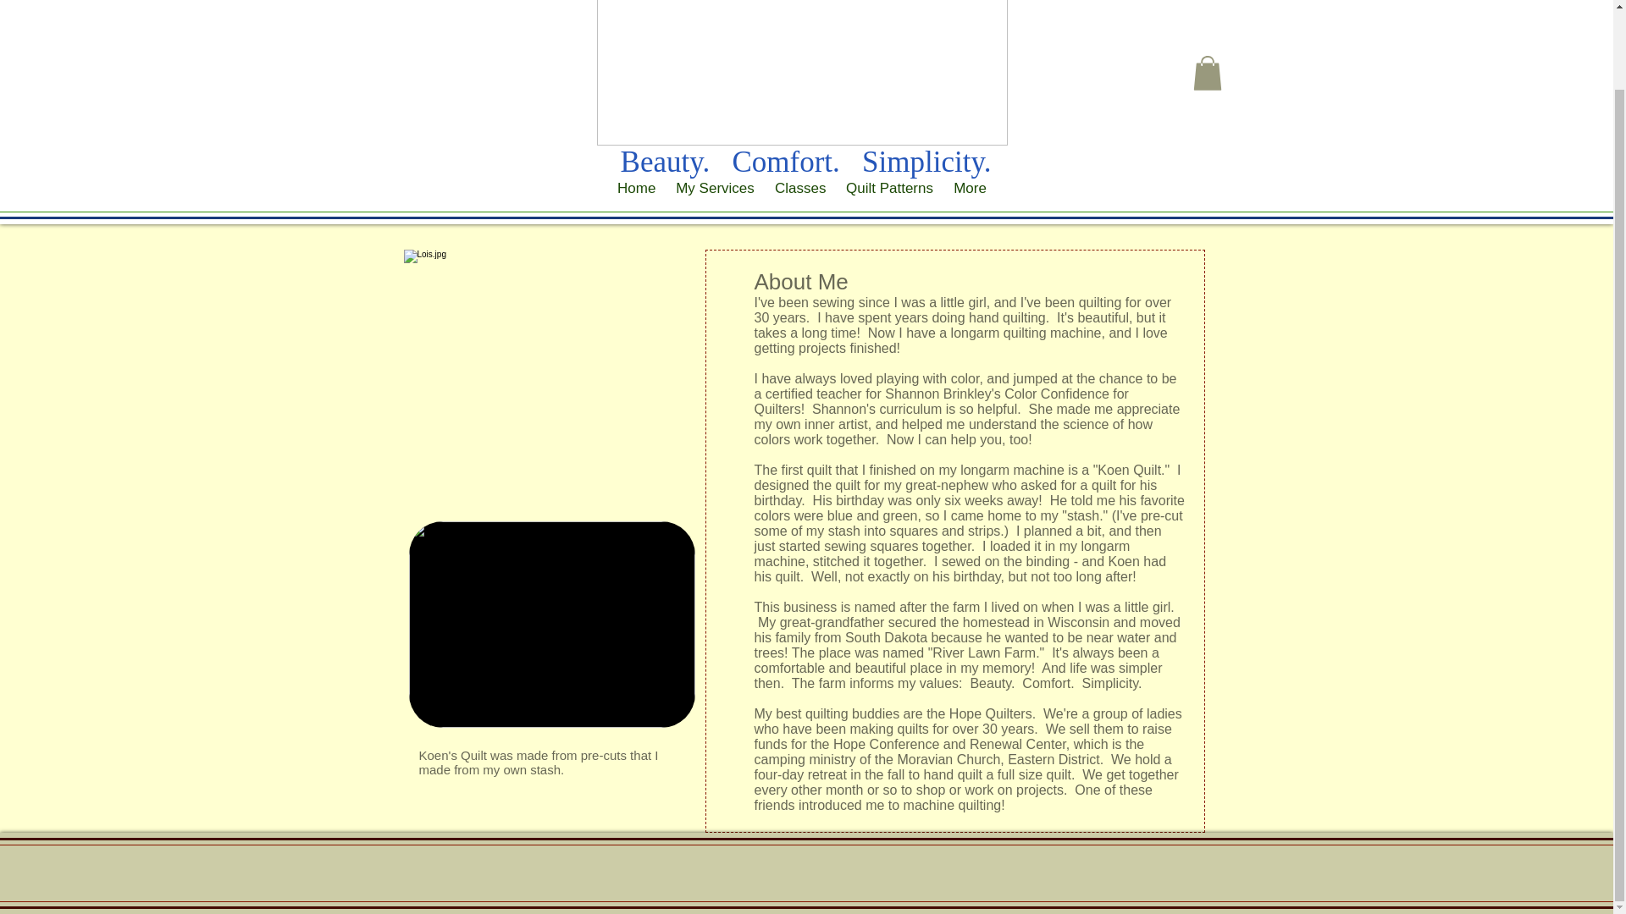 The height and width of the screenshot is (914, 1626). Describe the element at coordinates (889, 188) in the screenshot. I see `Quilt Patterns` at that location.